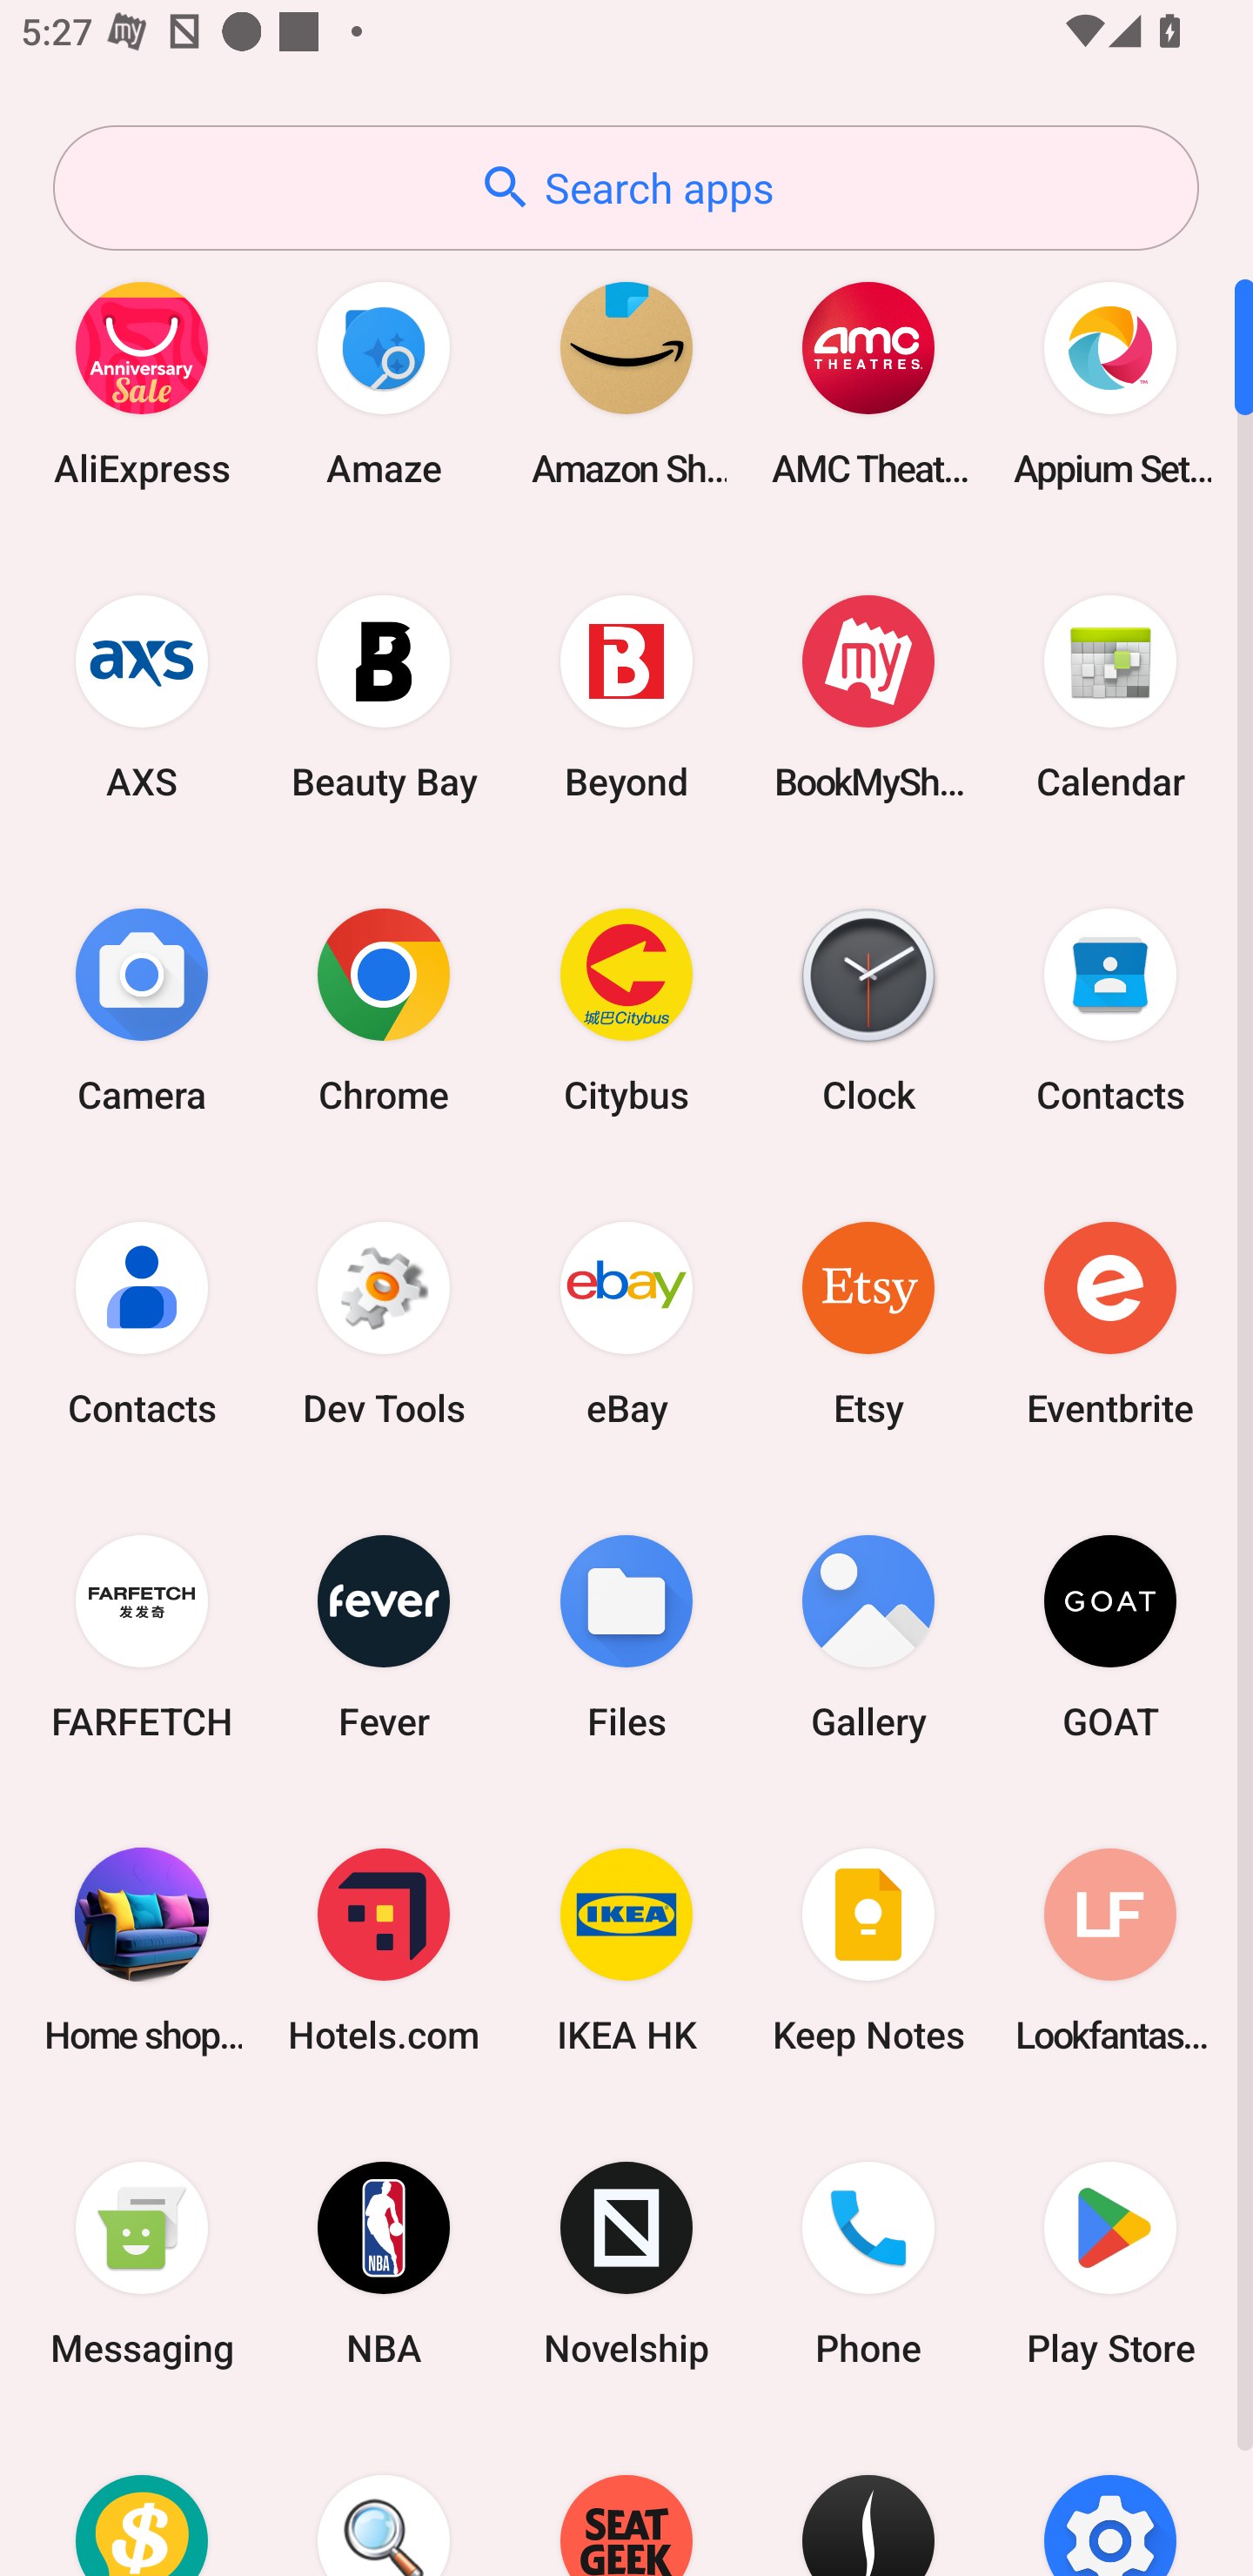  Describe the element at coordinates (142, 1636) in the screenshot. I see `FARFETCH` at that location.